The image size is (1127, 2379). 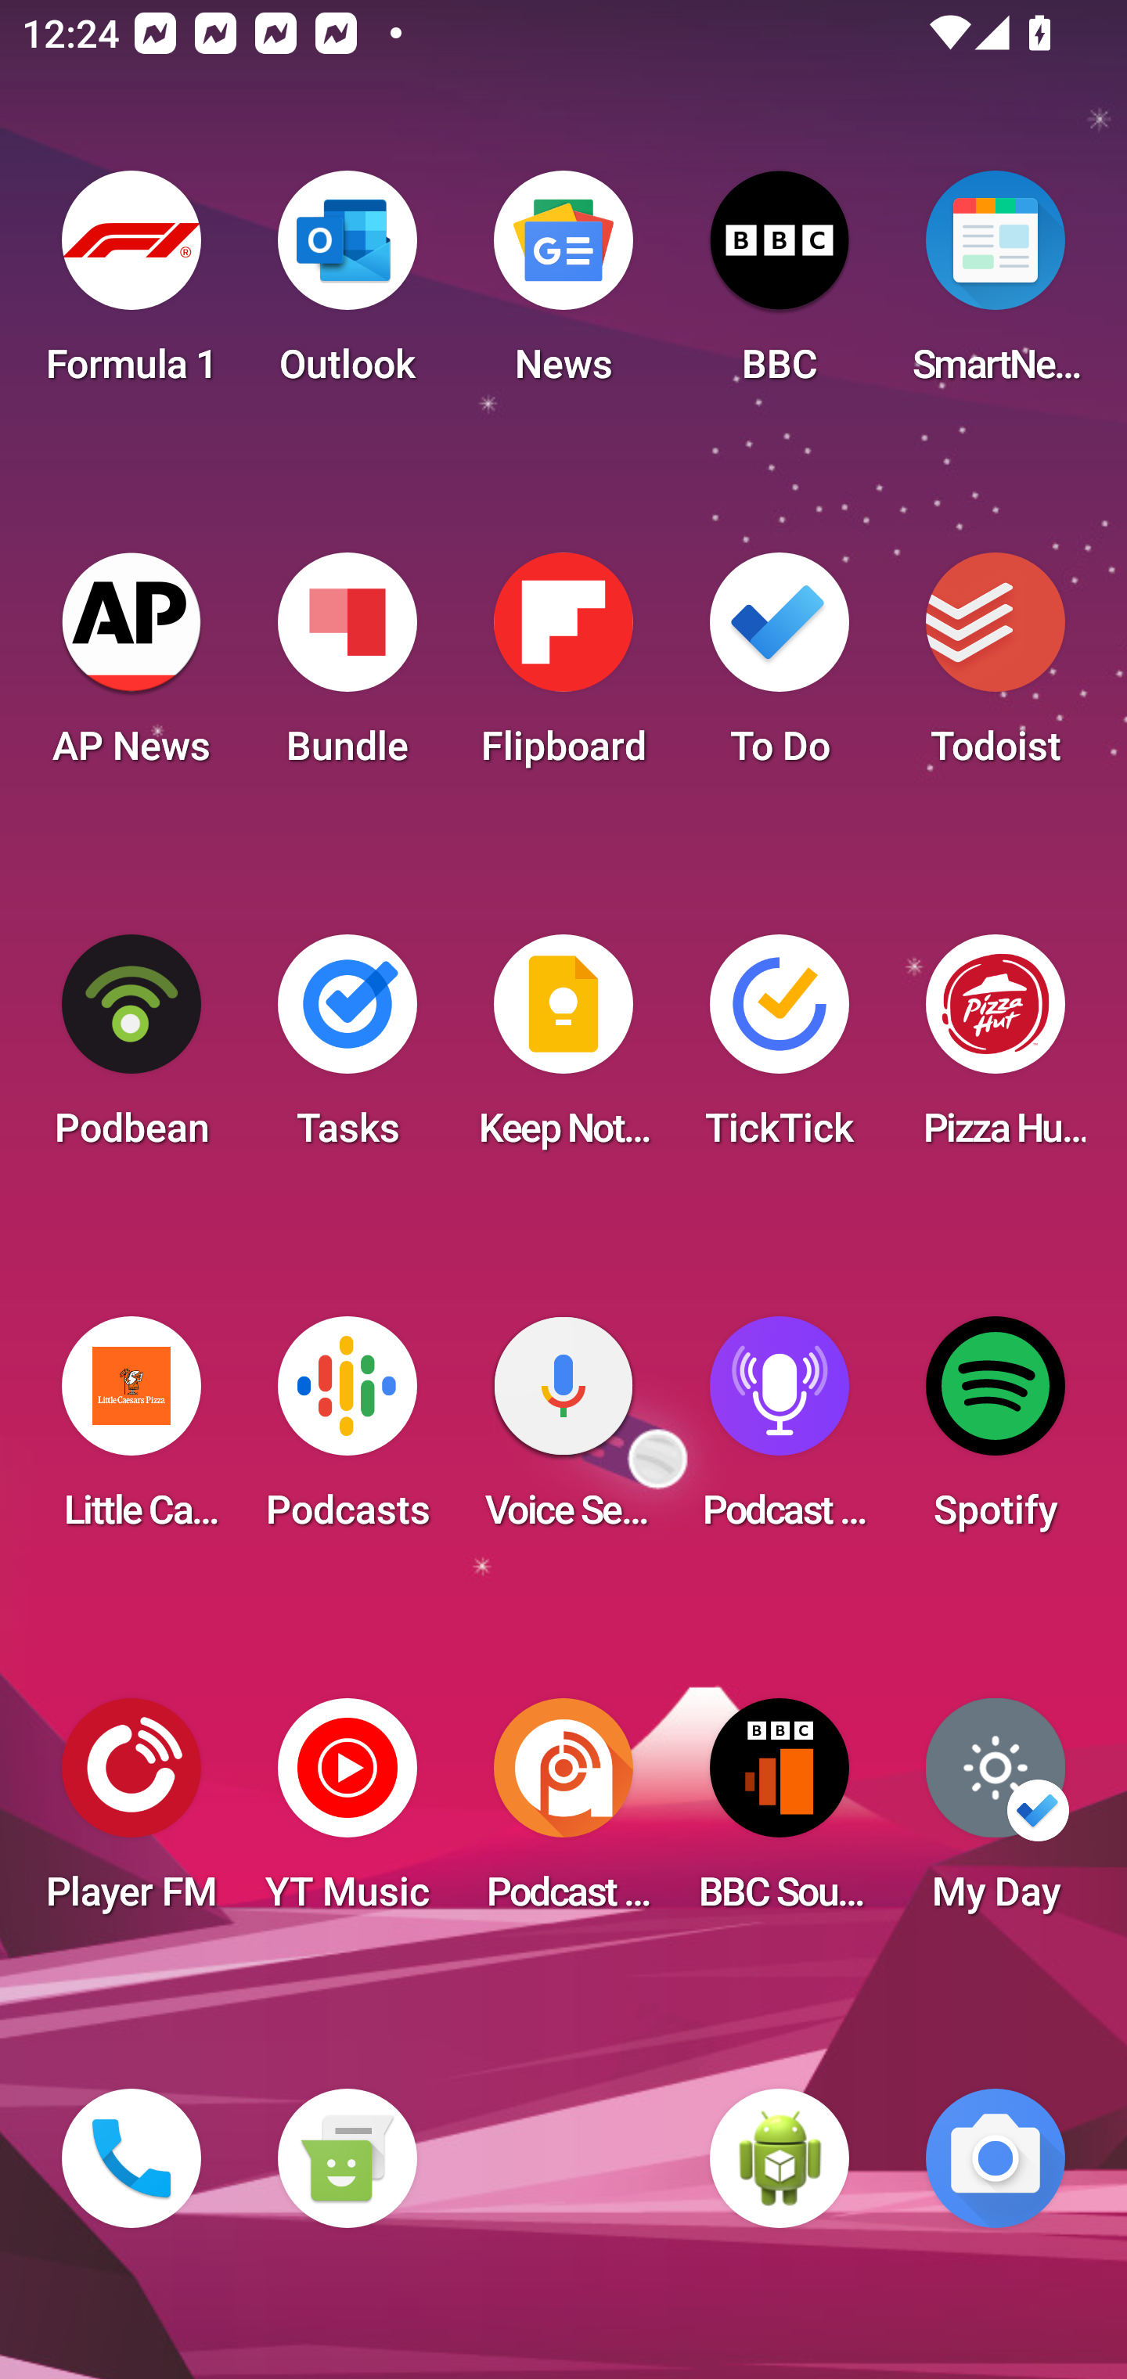 I want to click on Todoist, so click(x=996, y=668).